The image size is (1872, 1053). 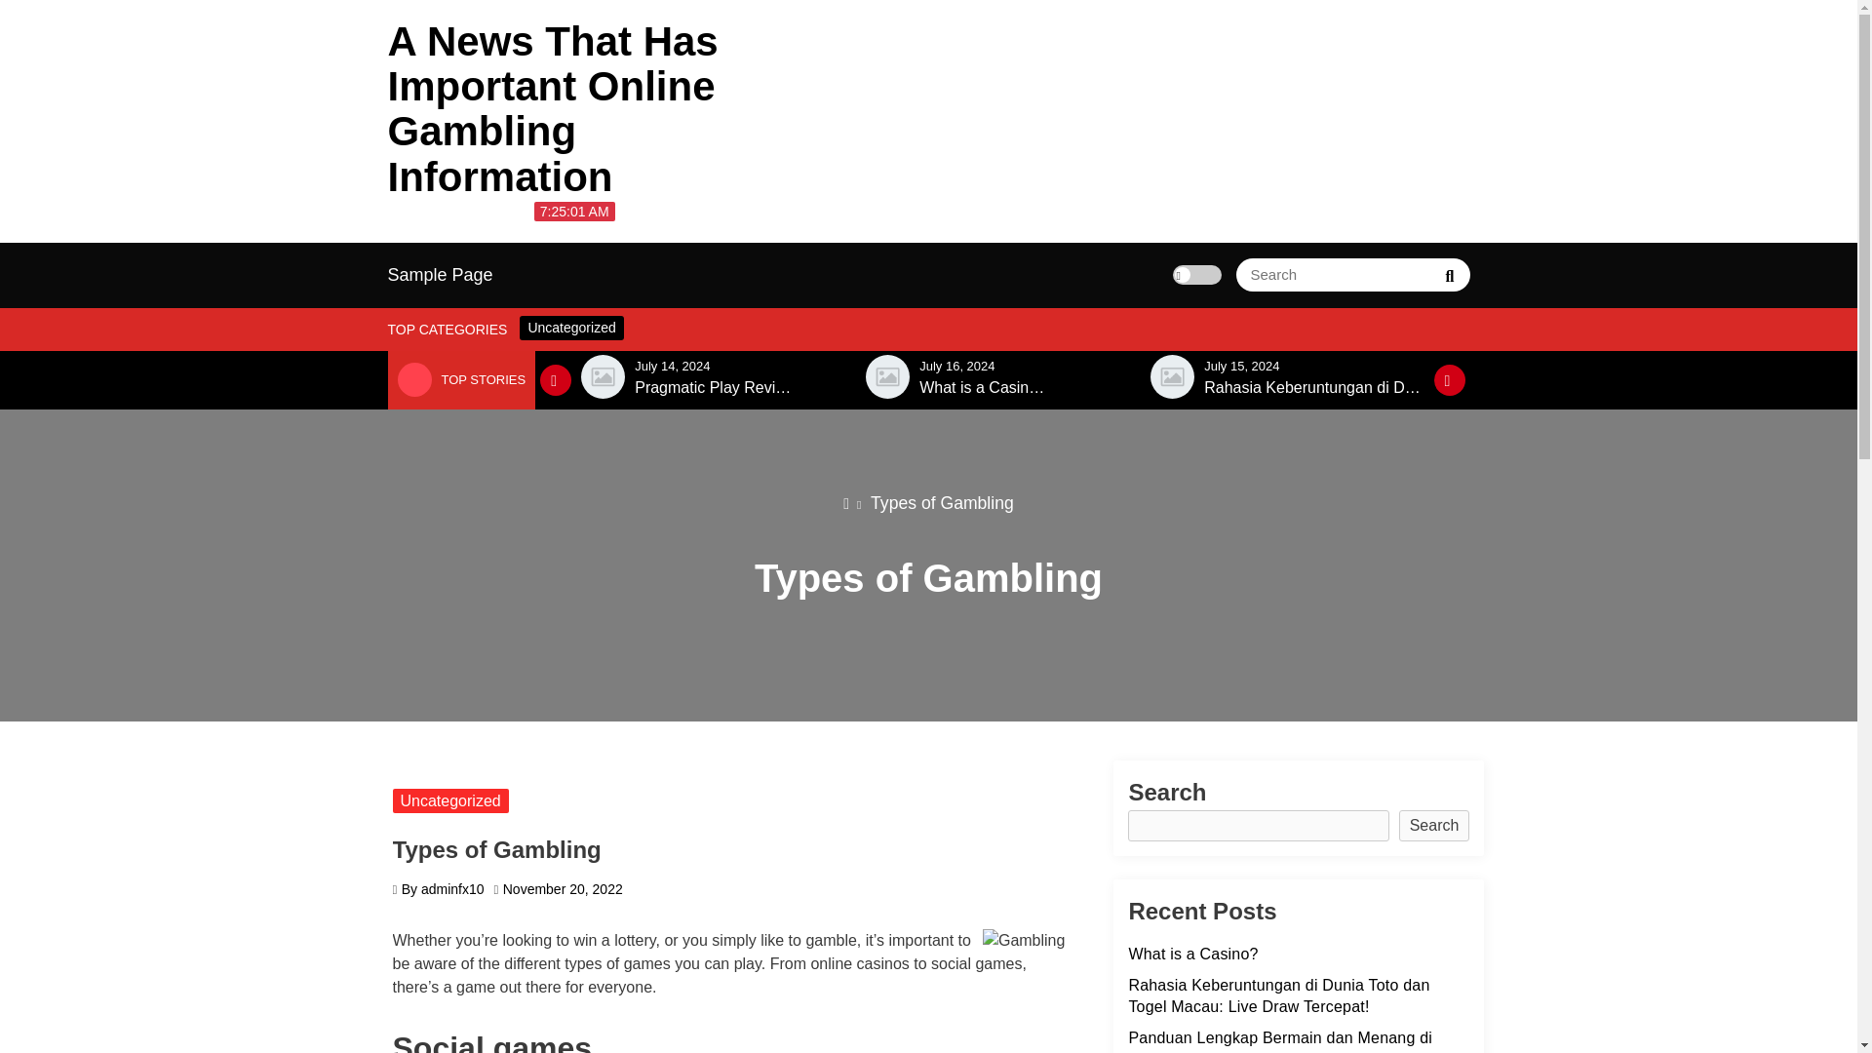 What do you see at coordinates (1449, 275) in the screenshot?
I see `Search` at bounding box center [1449, 275].